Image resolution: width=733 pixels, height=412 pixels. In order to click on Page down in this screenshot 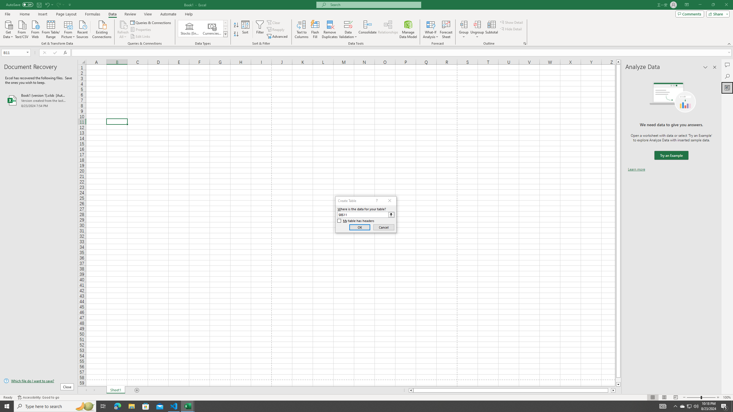, I will do `click(618, 380)`.